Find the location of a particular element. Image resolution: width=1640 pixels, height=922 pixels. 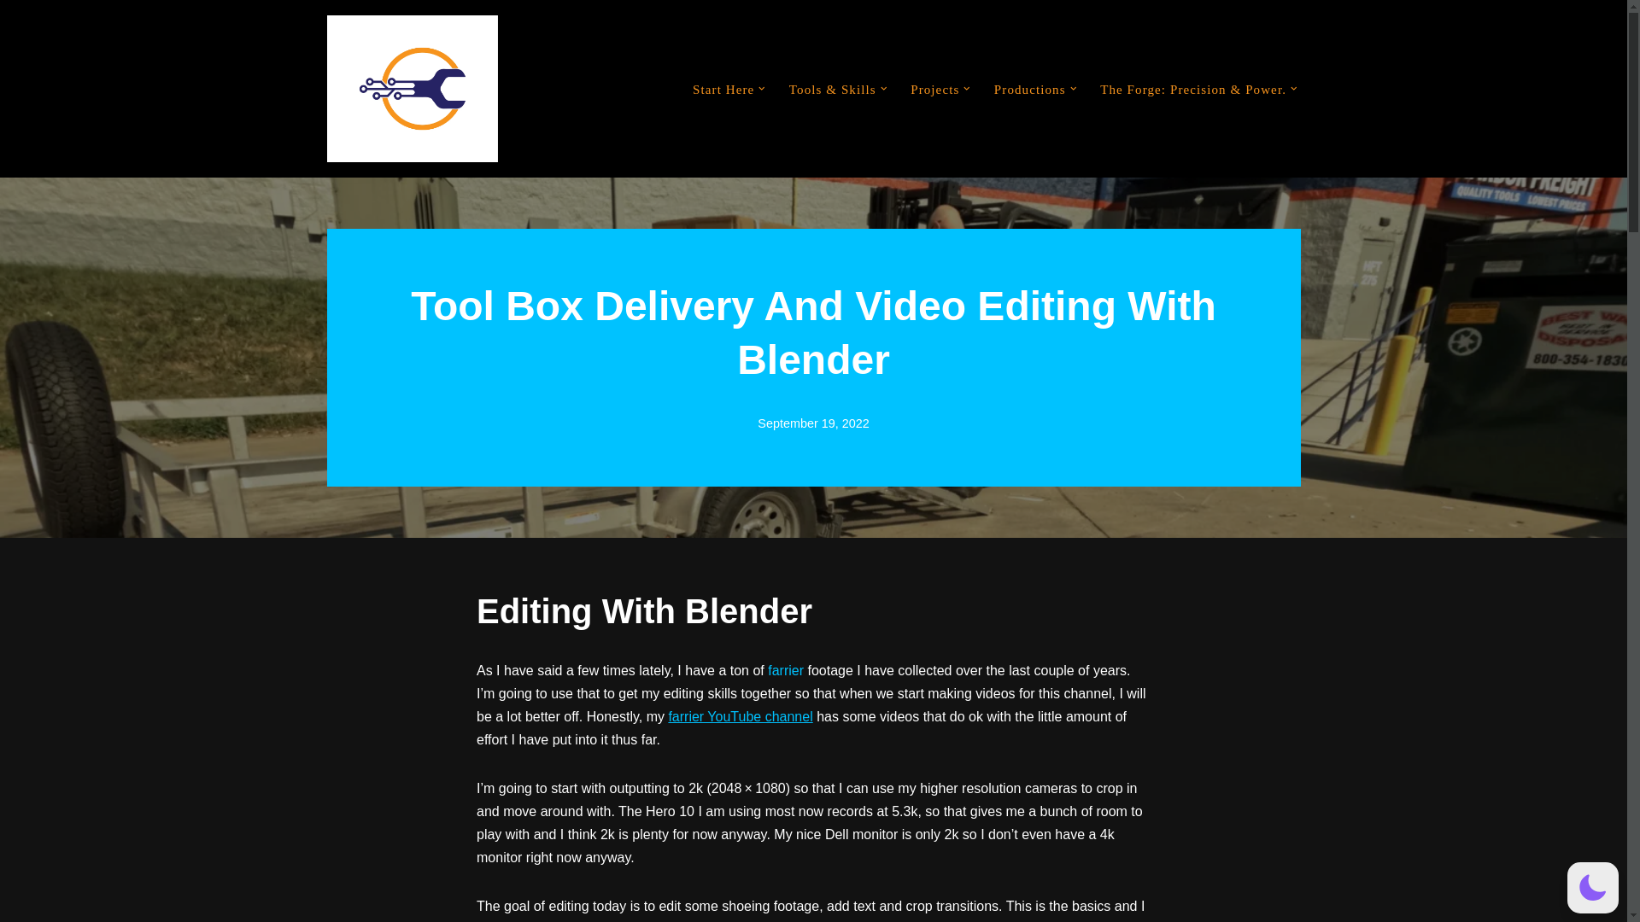

Start Here is located at coordinates (723, 89).